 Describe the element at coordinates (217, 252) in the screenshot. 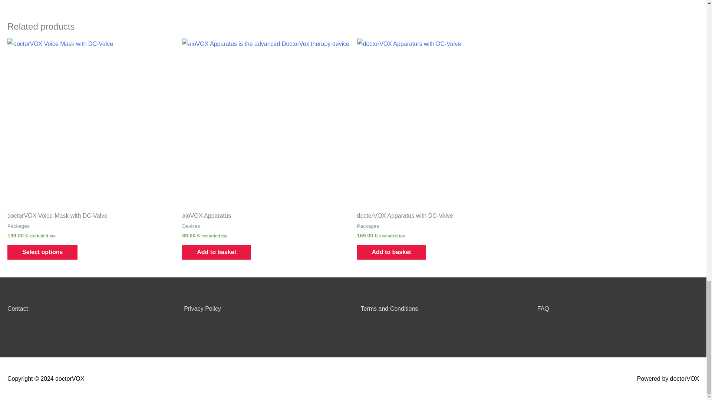

I see `Add to basket` at that location.